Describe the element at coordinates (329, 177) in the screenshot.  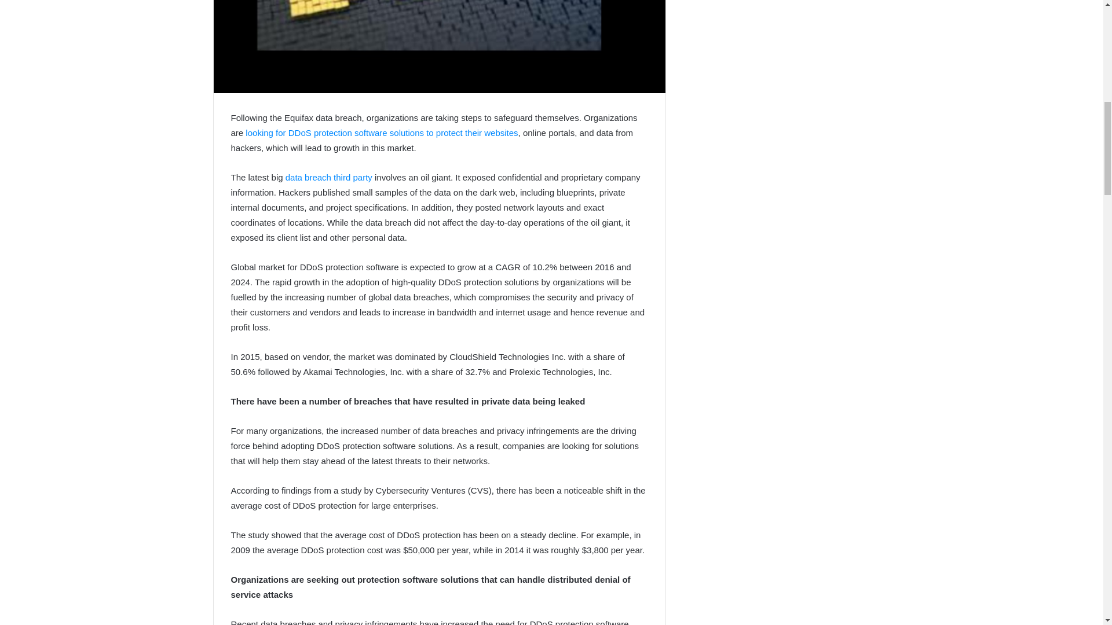
I see `data breach third party` at that location.